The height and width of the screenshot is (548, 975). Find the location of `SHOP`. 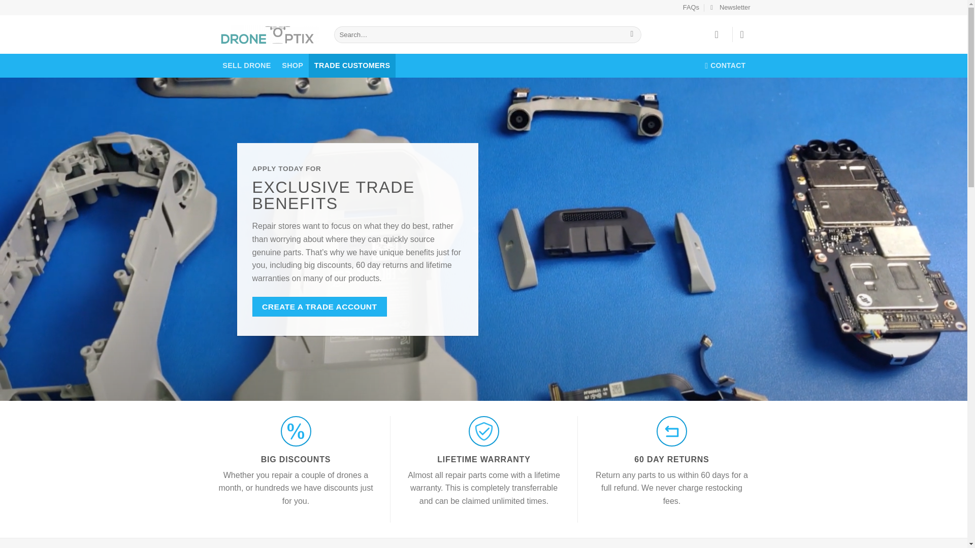

SHOP is located at coordinates (292, 65).